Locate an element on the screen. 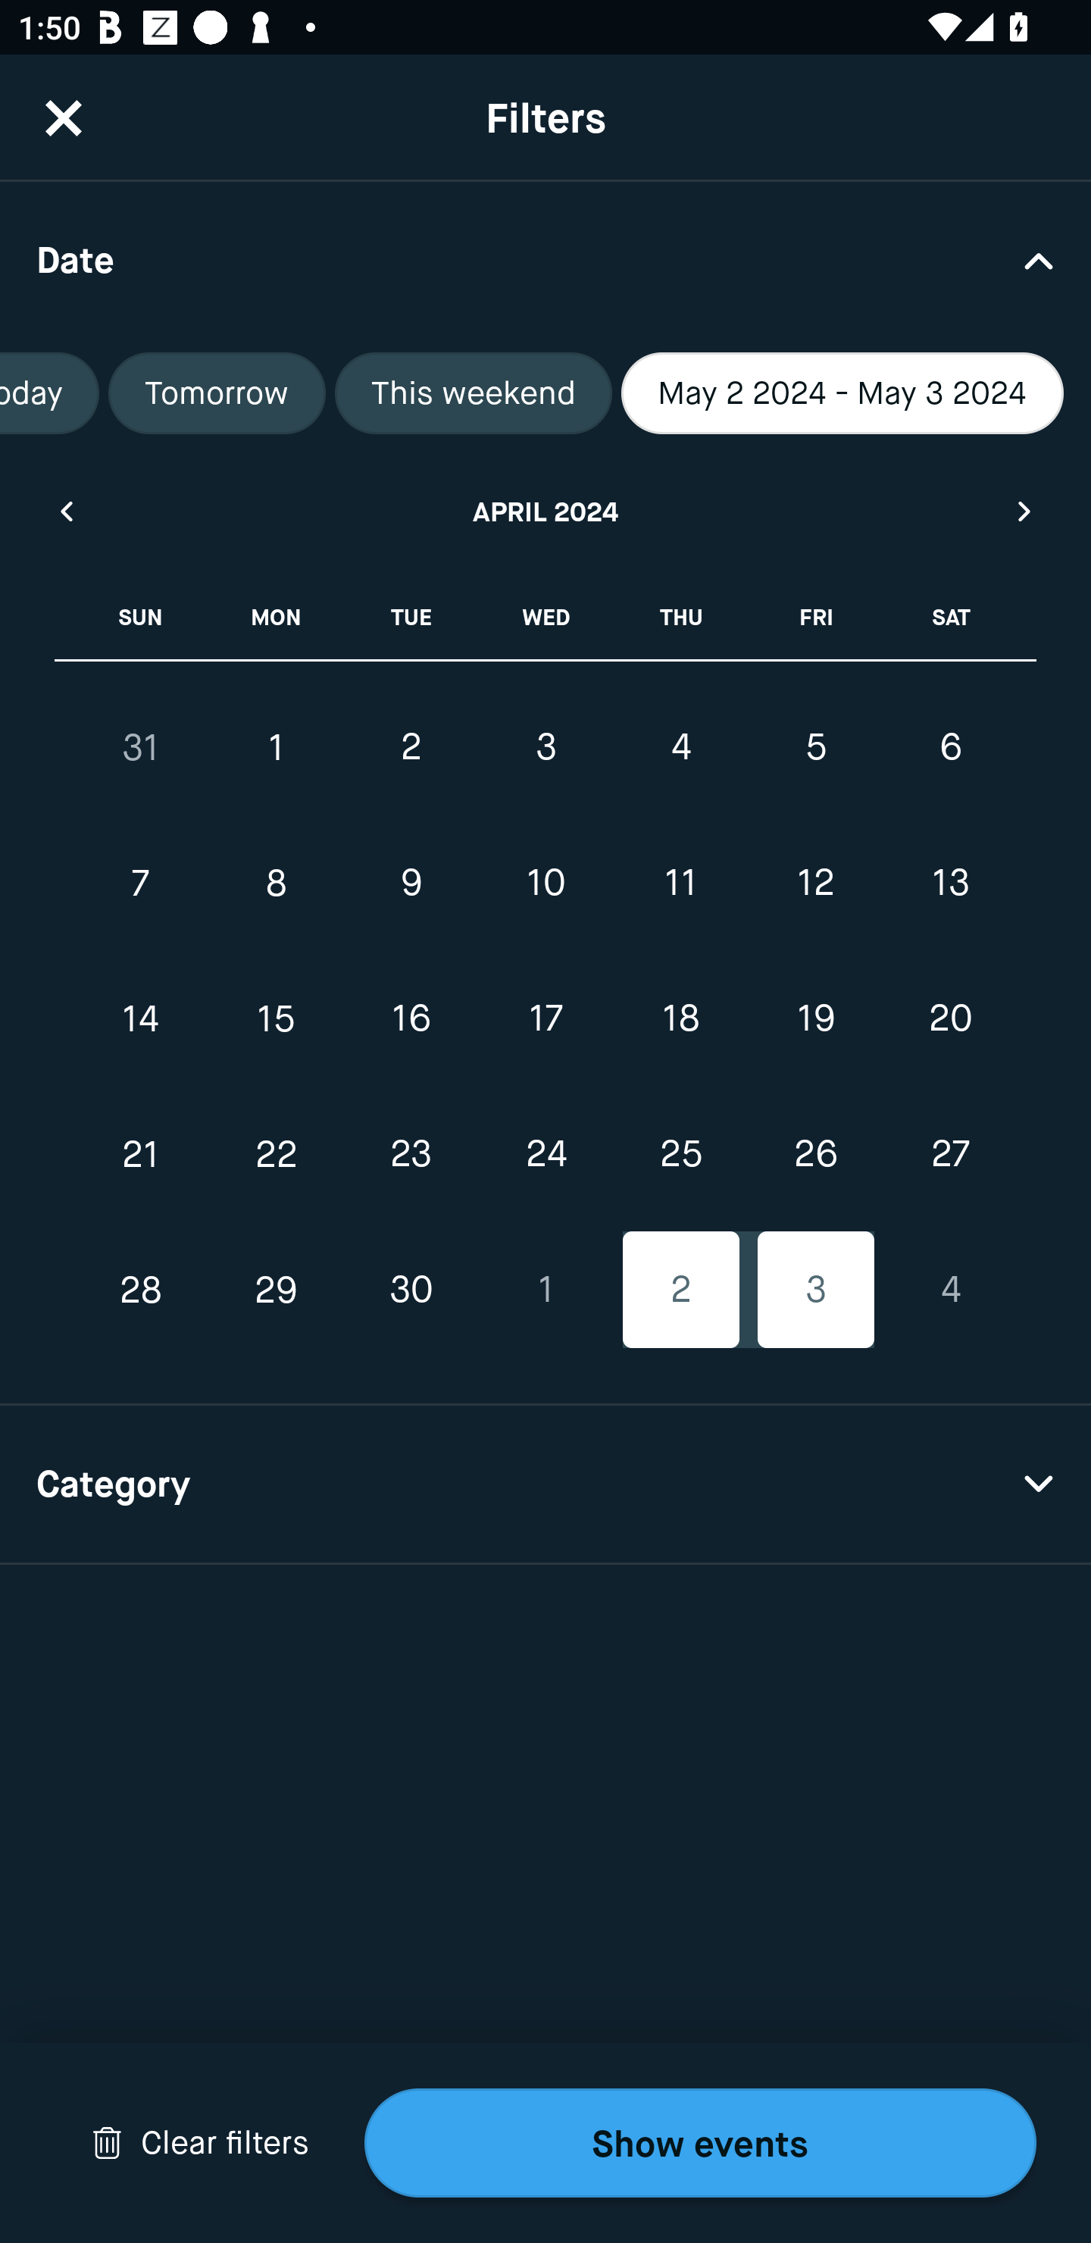 Image resolution: width=1091 pixels, height=2243 pixels. 20 is located at coordinates (950, 1018).